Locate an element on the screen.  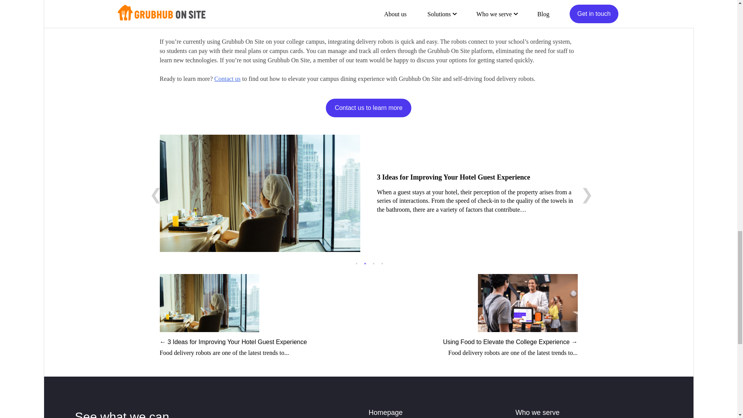
Contact us to learn more is located at coordinates (368, 108).